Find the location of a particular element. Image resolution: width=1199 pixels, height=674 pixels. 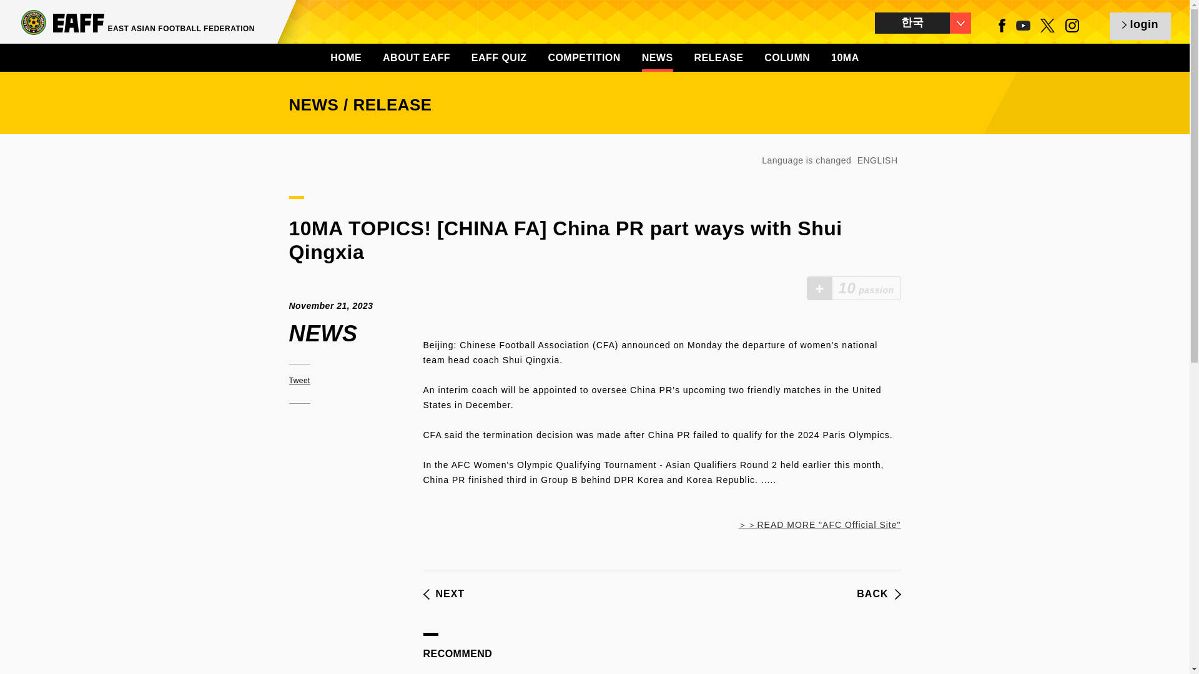

ENGLISH is located at coordinates (877, 160).